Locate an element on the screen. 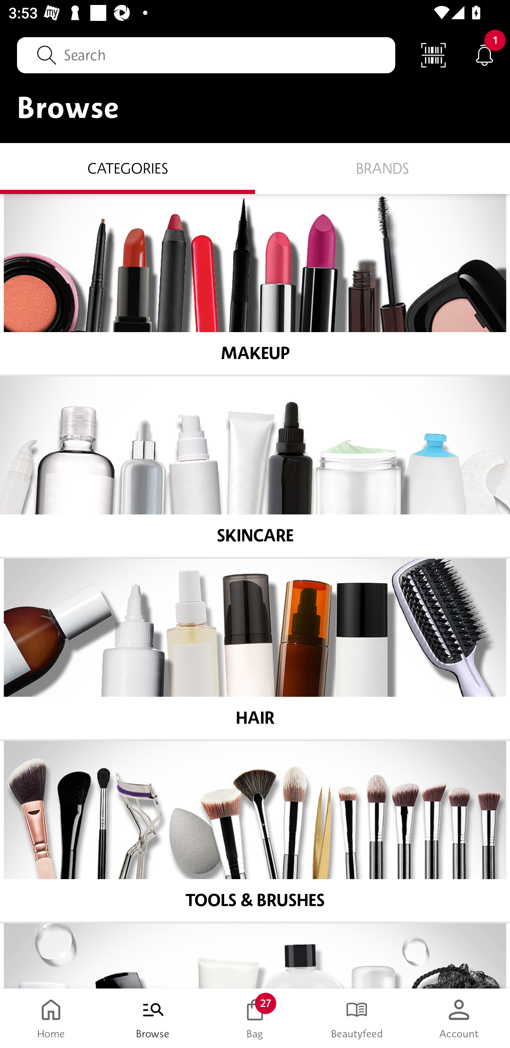 This screenshot has width=510, height=1048. Account is located at coordinates (459, 1018).